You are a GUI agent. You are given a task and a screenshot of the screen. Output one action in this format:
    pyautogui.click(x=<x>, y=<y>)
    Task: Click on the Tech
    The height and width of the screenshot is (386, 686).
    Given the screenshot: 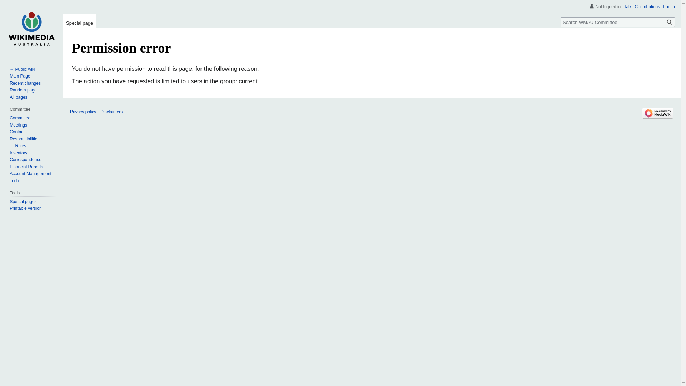 What is the action you would take?
    pyautogui.click(x=14, y=181)
    